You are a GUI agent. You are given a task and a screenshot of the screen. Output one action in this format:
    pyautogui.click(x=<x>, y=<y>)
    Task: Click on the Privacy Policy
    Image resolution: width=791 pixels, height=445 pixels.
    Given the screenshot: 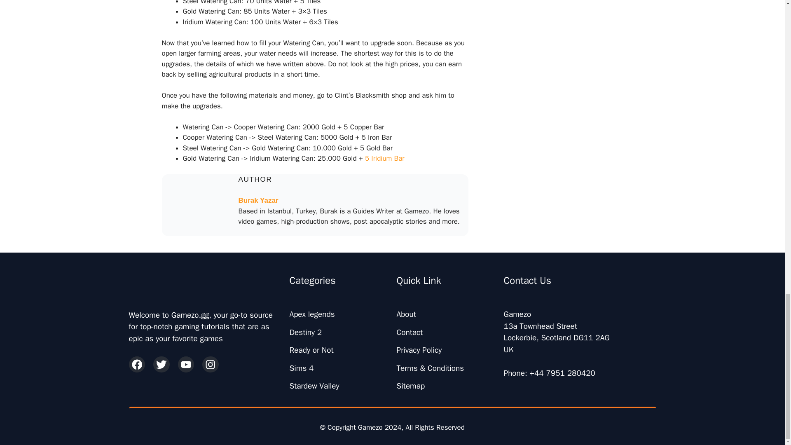 What is the action you would take?
    pyautogui.click(x=419, y=350)
    